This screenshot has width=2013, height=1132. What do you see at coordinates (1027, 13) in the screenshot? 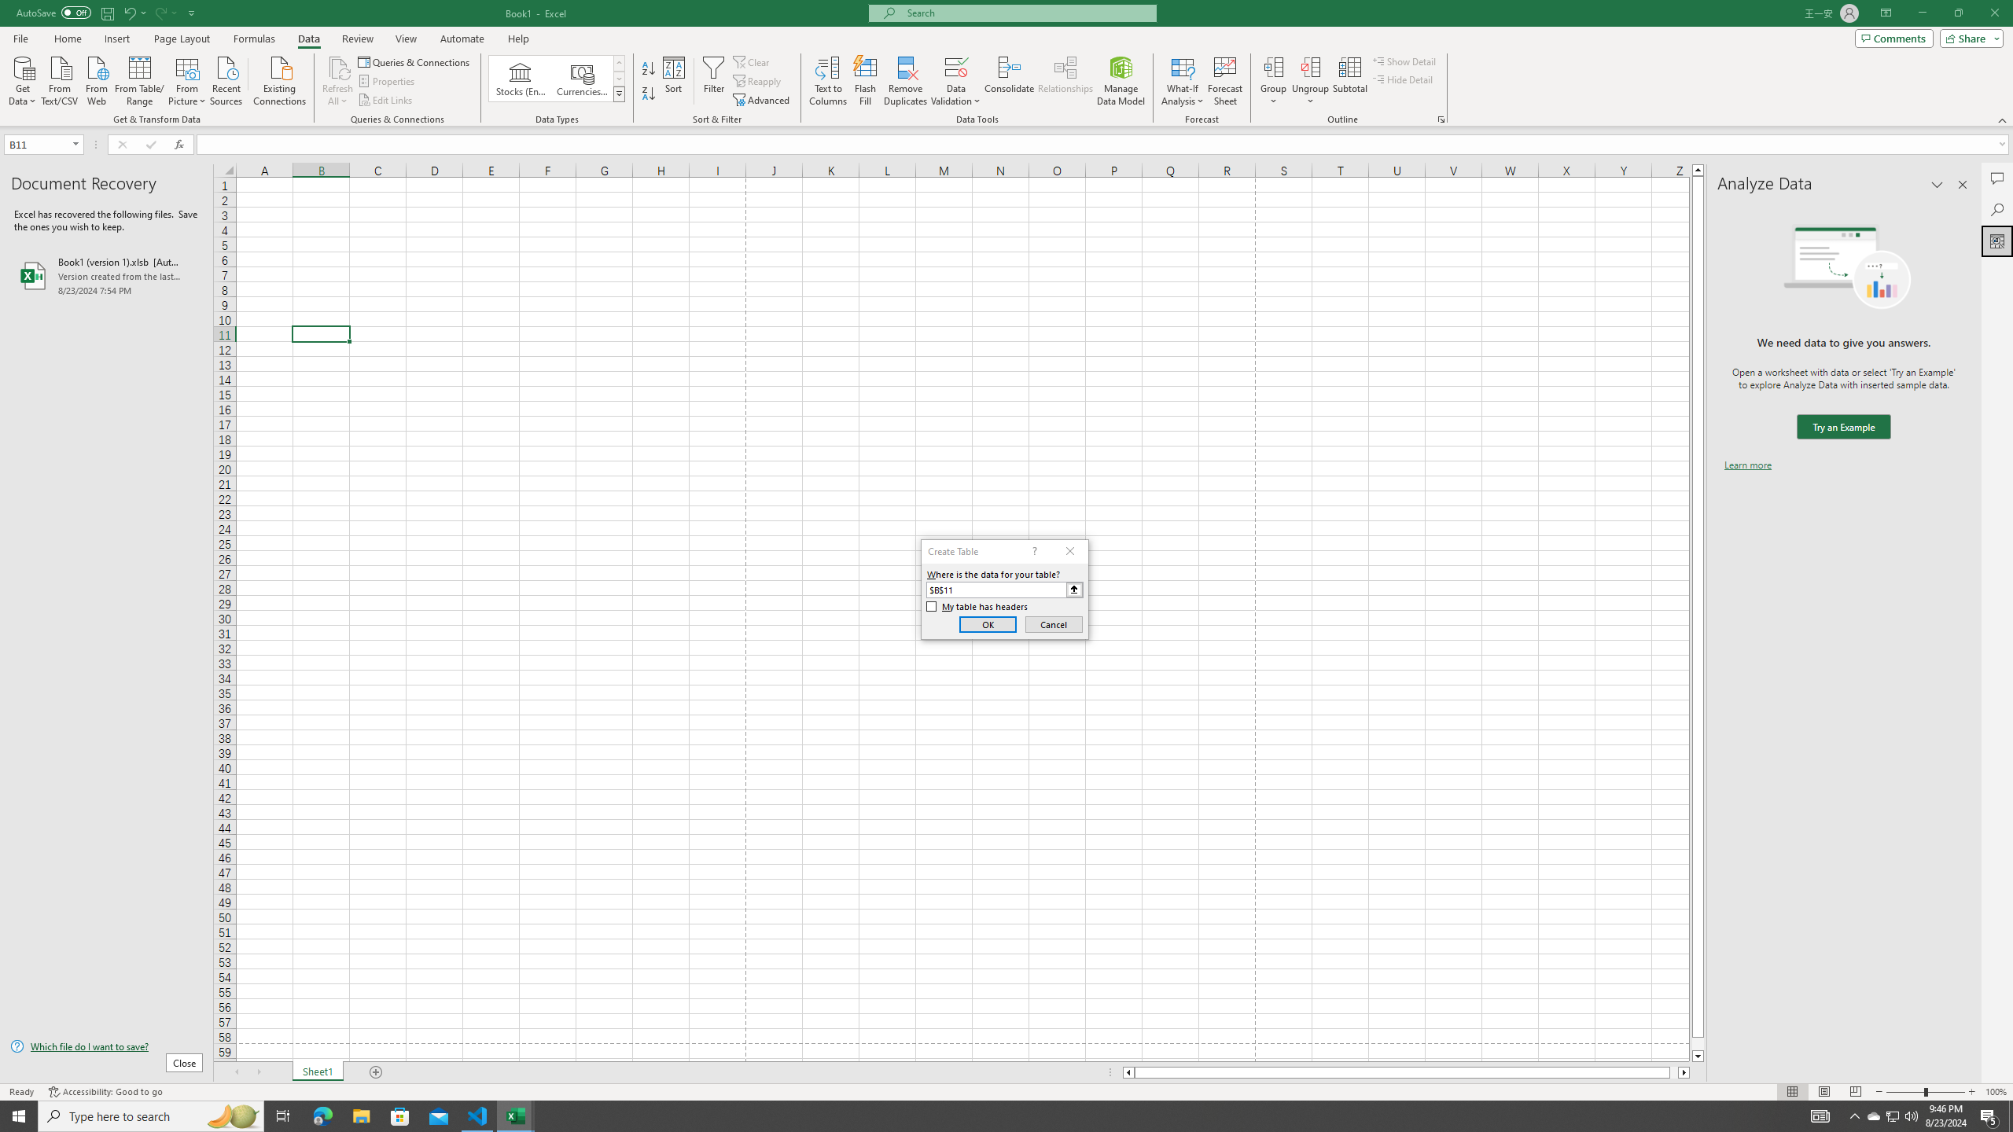
I see `Microsoft search` at bounding box center [1027, 13].